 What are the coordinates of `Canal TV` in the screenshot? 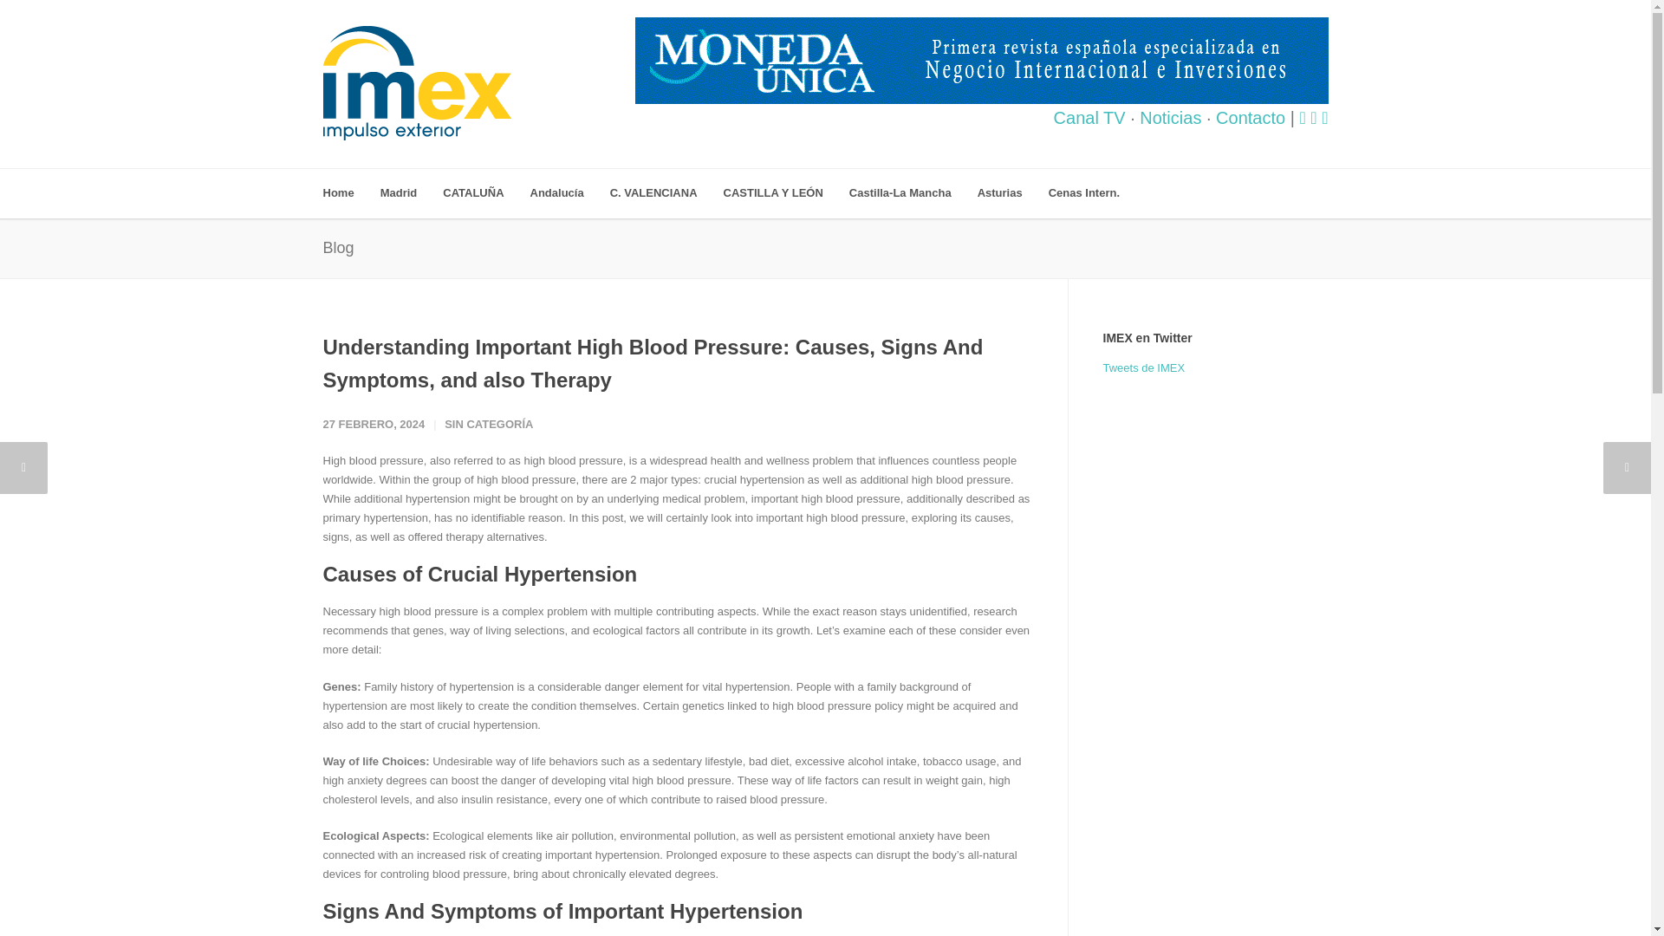 It's located at (1089, 118).